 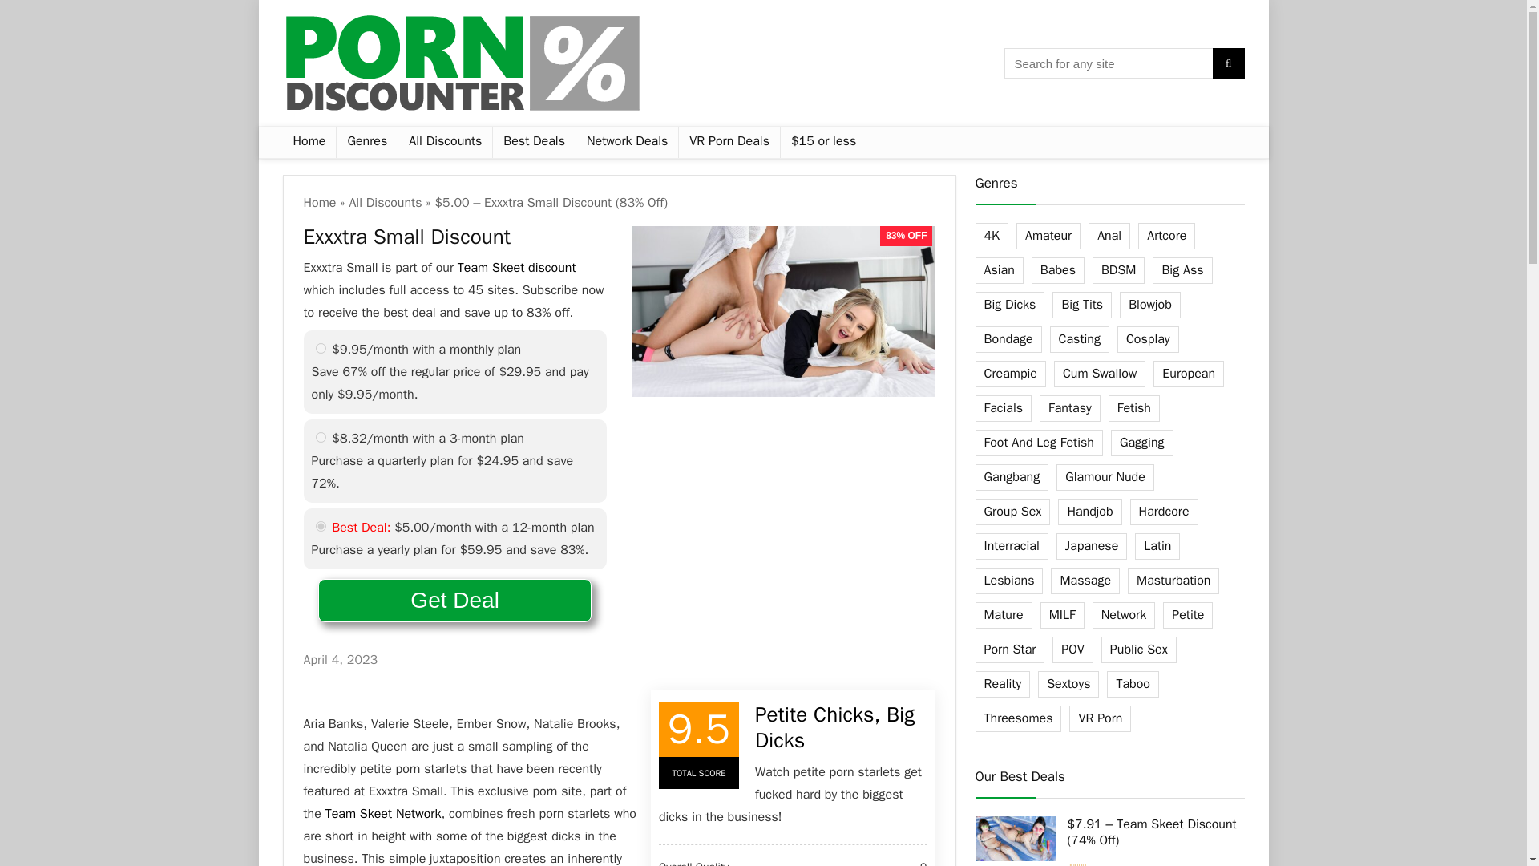 What do you see at coordinates (999, 270) in the screenshot?
I see `Asian` at bounding box center [999, 270].